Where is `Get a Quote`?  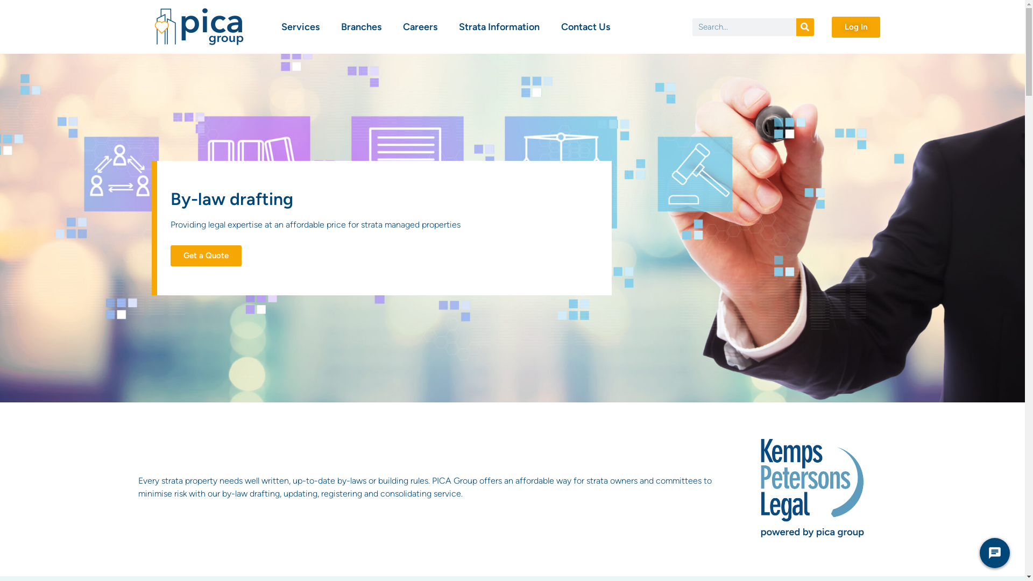
Get a Quote is located at coordinates (206, 256).